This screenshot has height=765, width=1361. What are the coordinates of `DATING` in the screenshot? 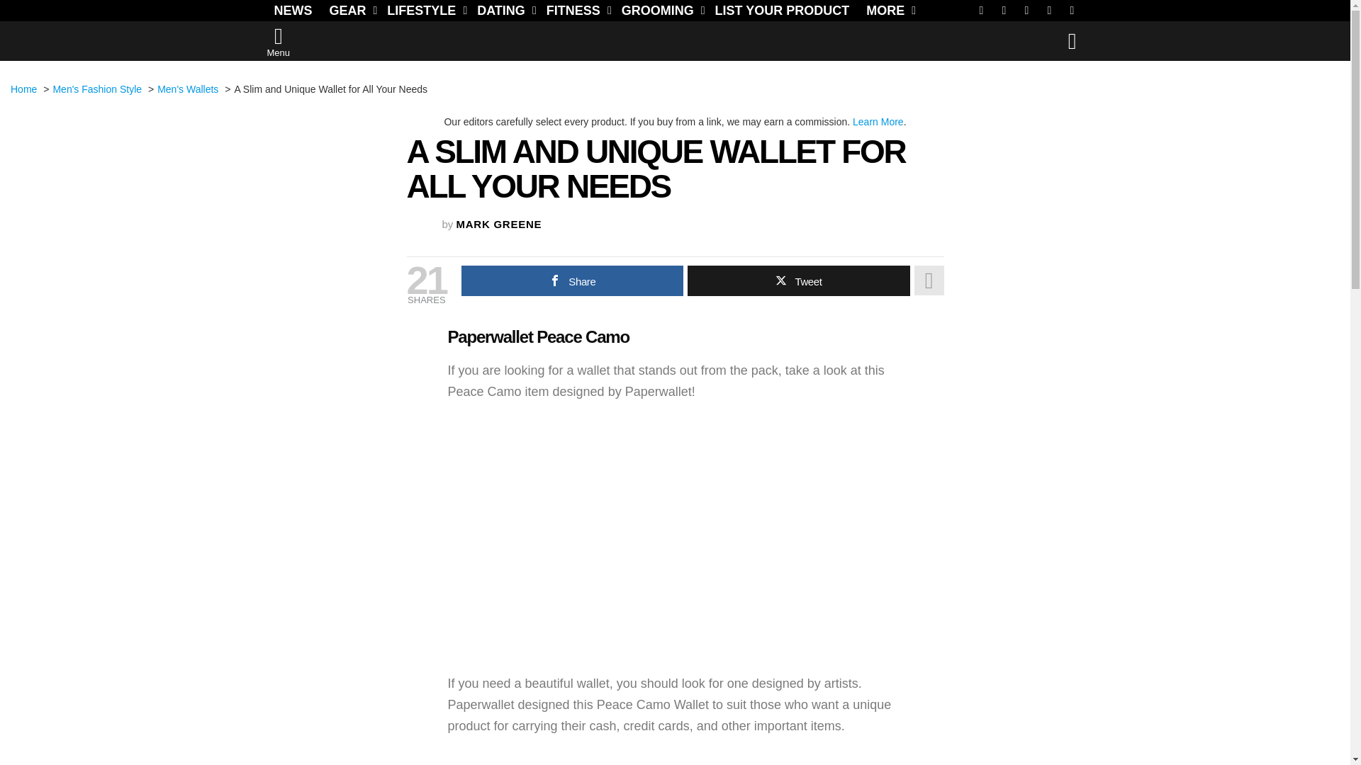 It's located at (503, 11).